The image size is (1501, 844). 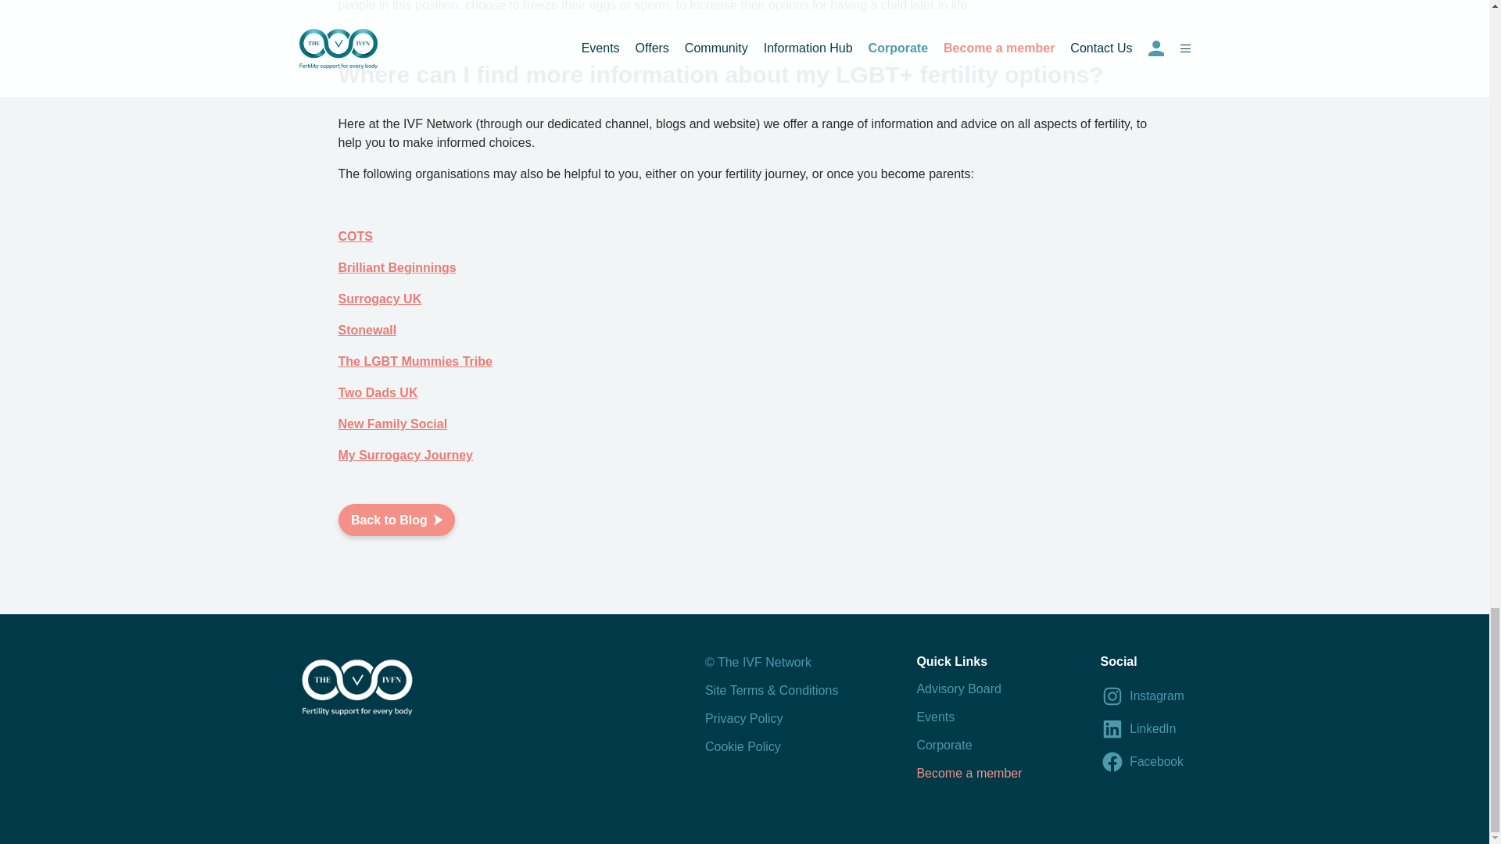 What do you see at coordinates (744, 718) in the screenshot?
I see `Privacy Policy` at bounding box center [744, 718].